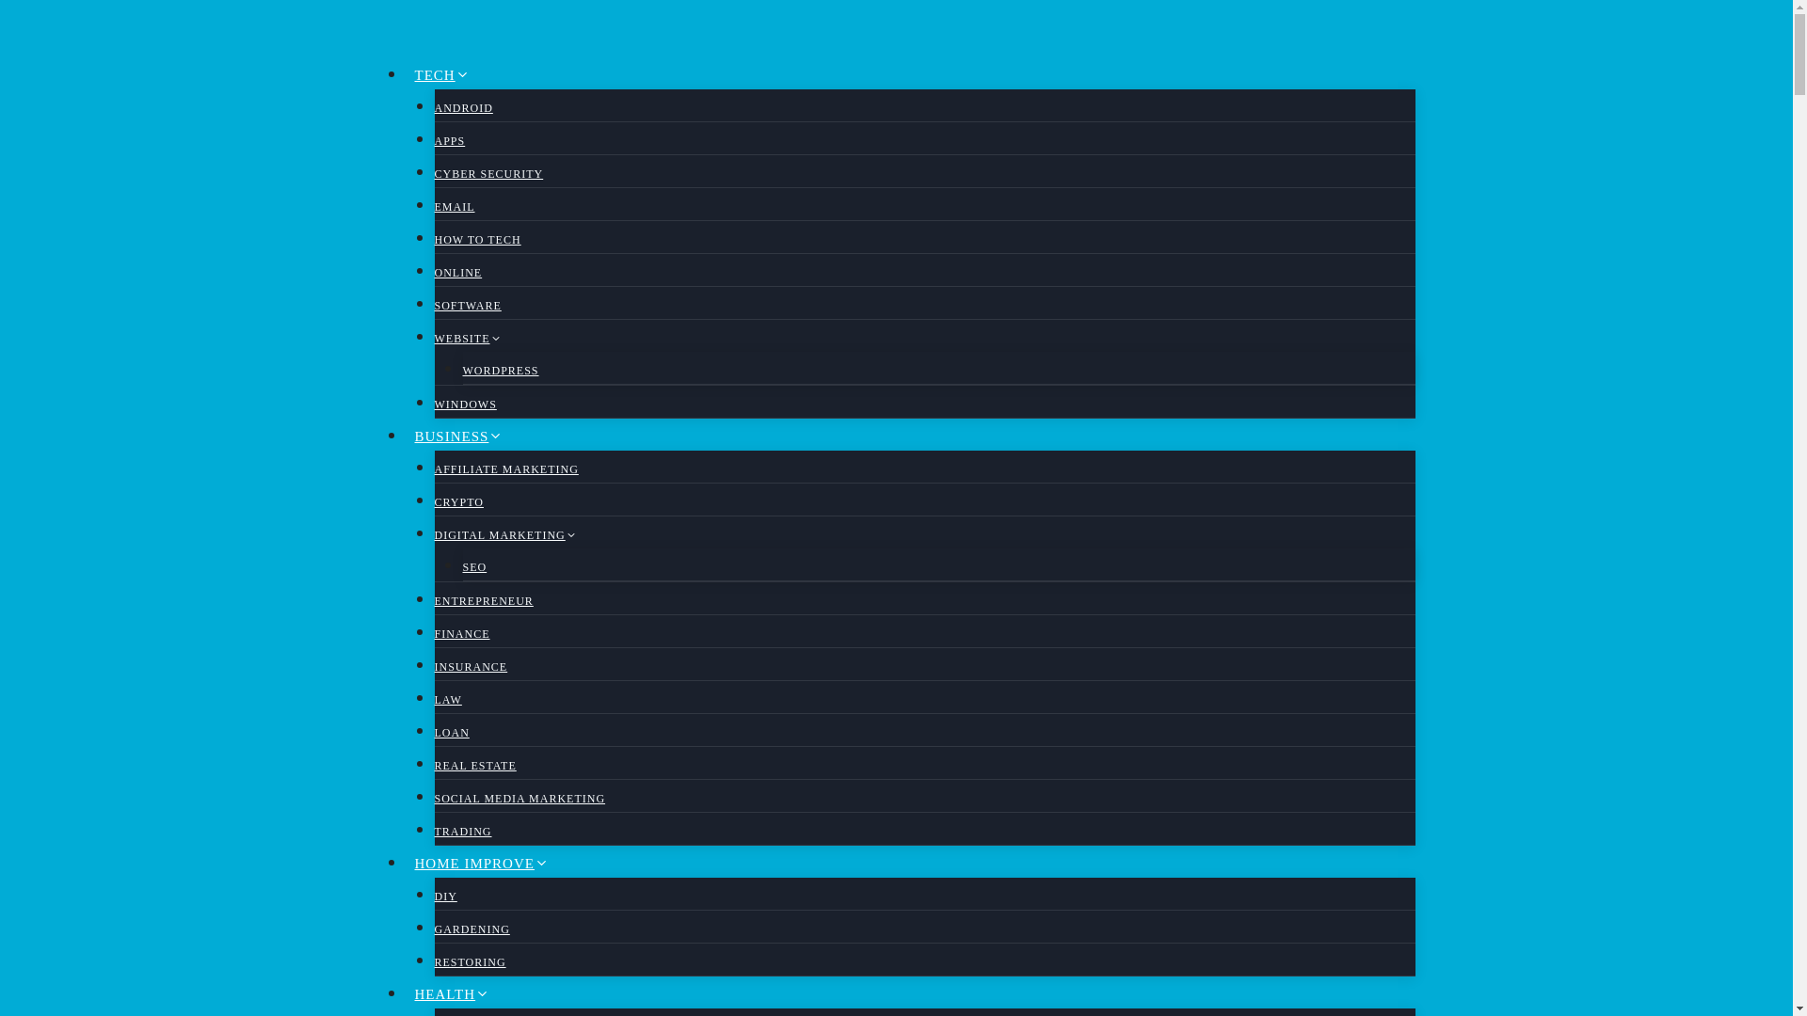  Describe the element at coordinates (442, 75) in the screenshot. I see `TECH` at that location.